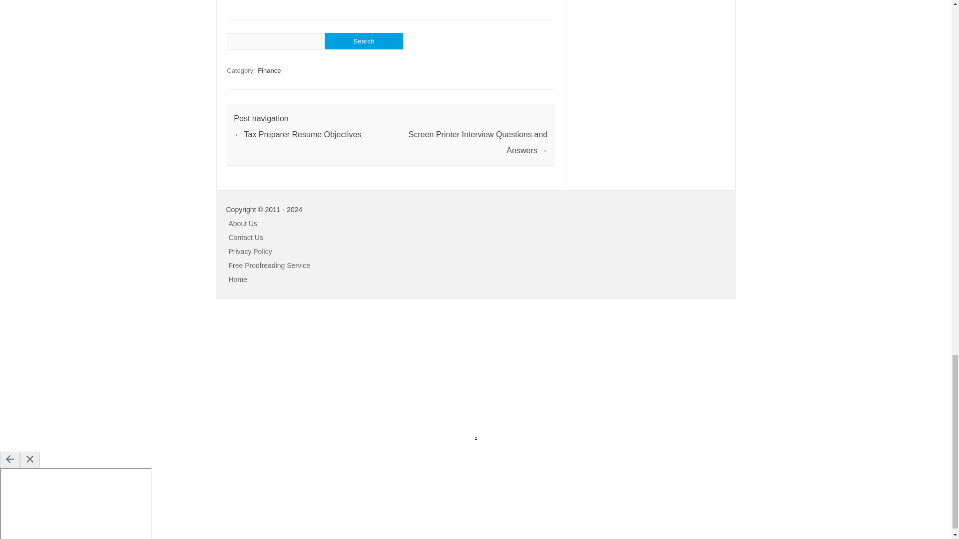 This screenshot has width=959, height=539. Describe the element at coordinates (364, 41) in the screenshot. I see `Search` at that location.